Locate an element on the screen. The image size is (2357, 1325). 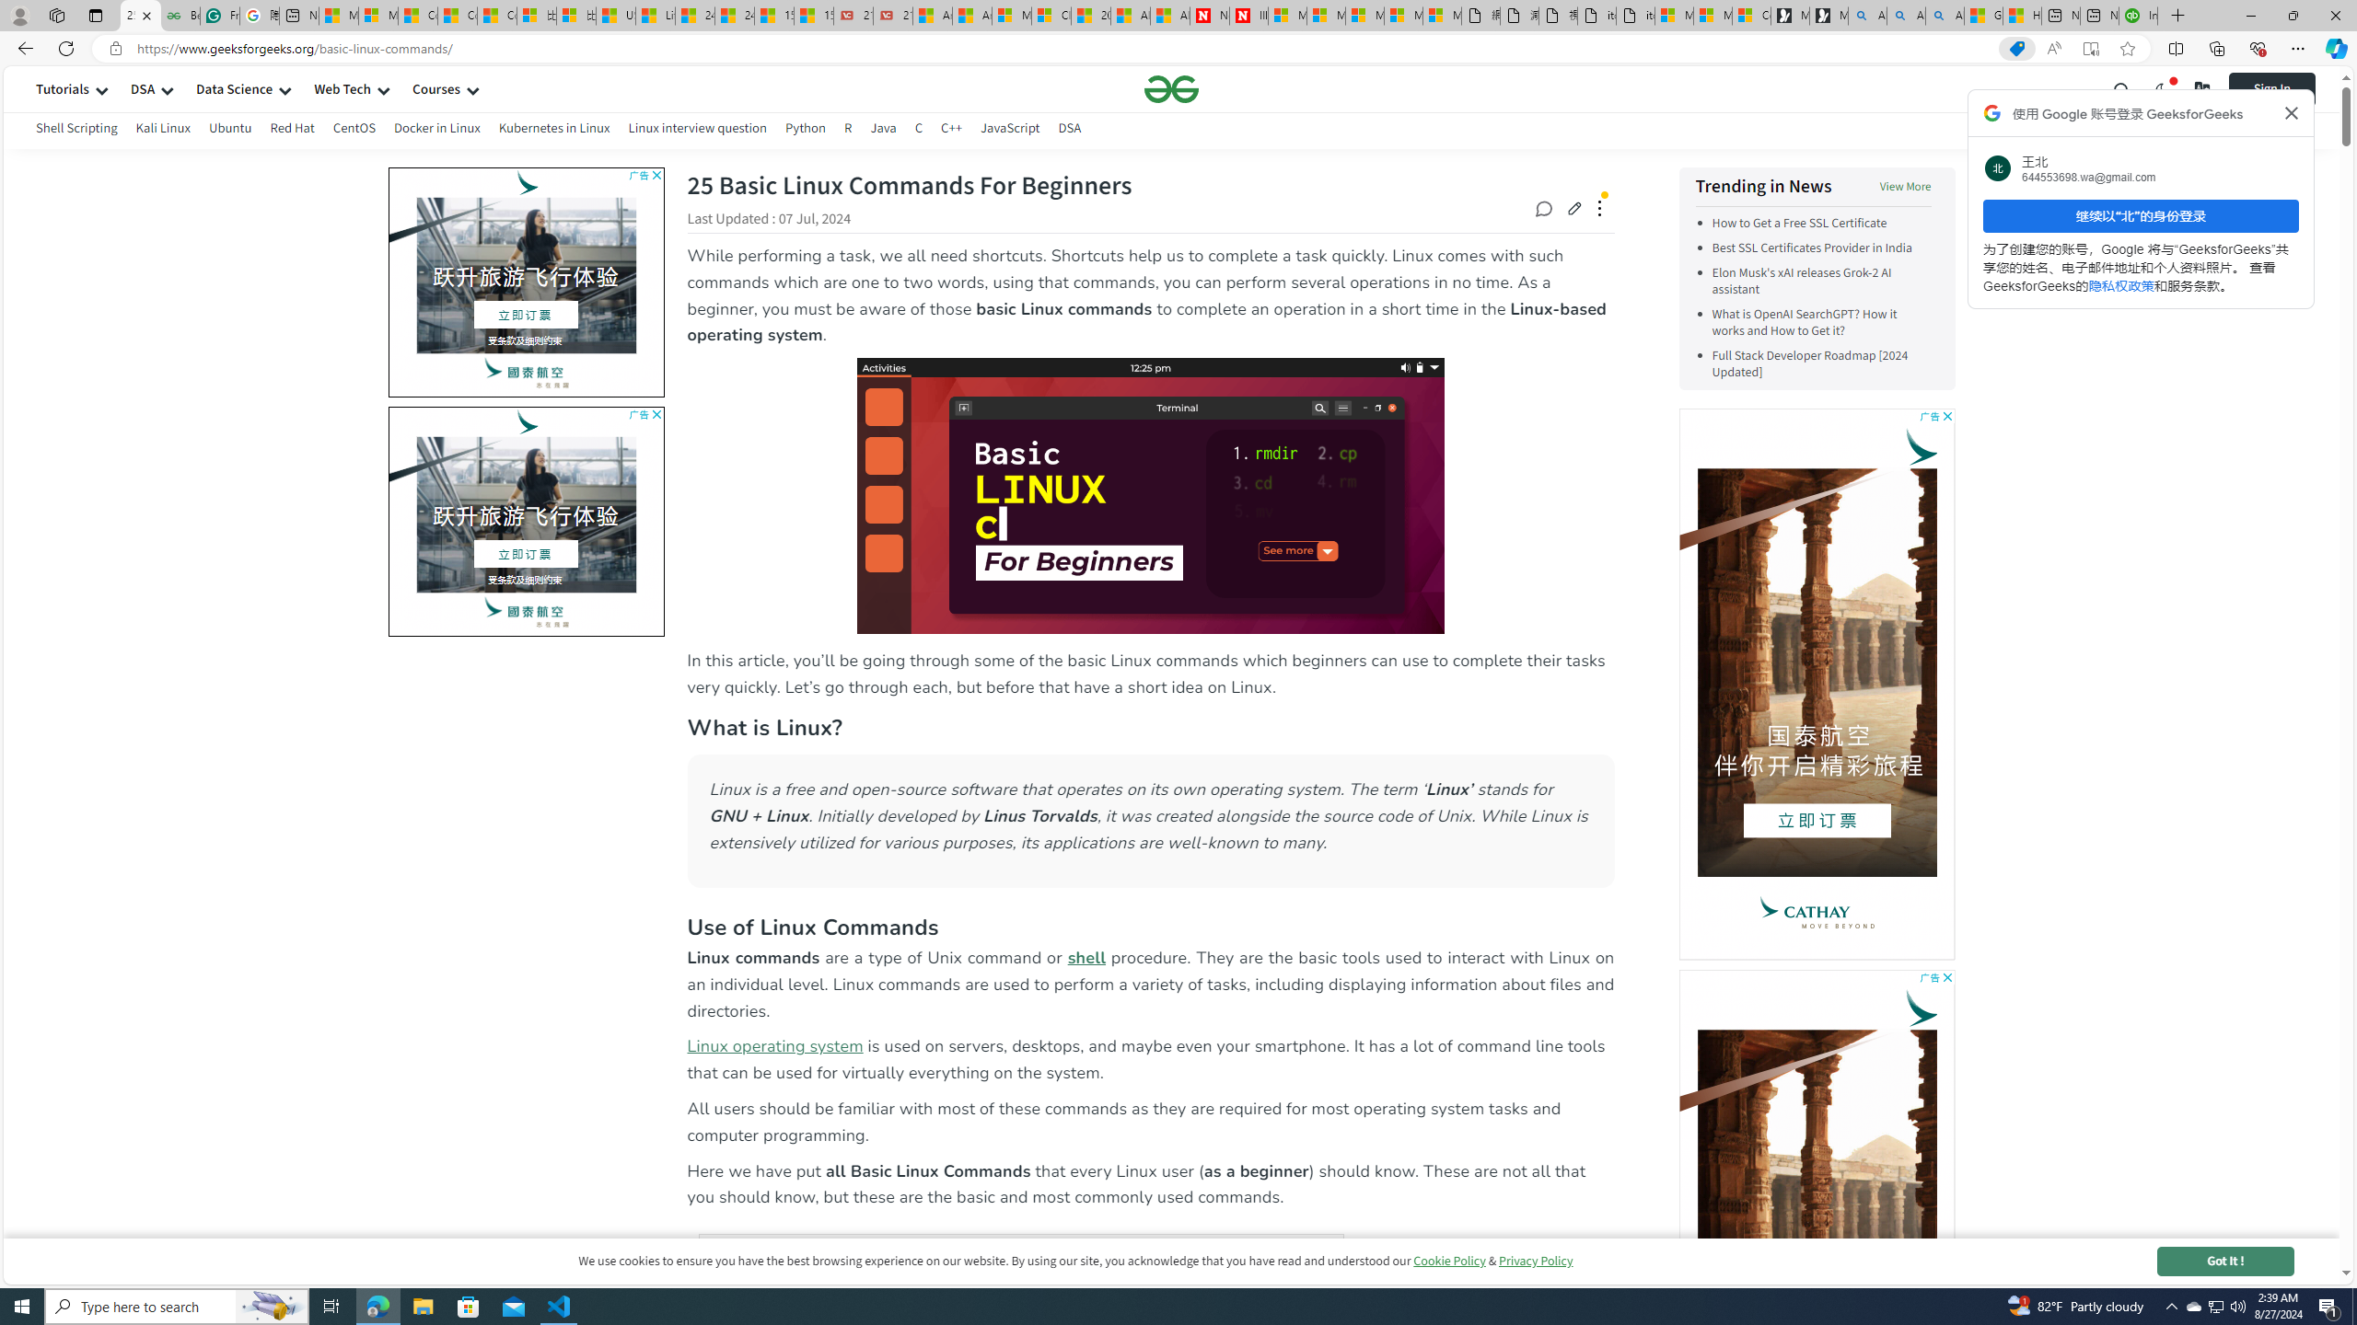
Shell Scripting is located at coordinates (76, 131).